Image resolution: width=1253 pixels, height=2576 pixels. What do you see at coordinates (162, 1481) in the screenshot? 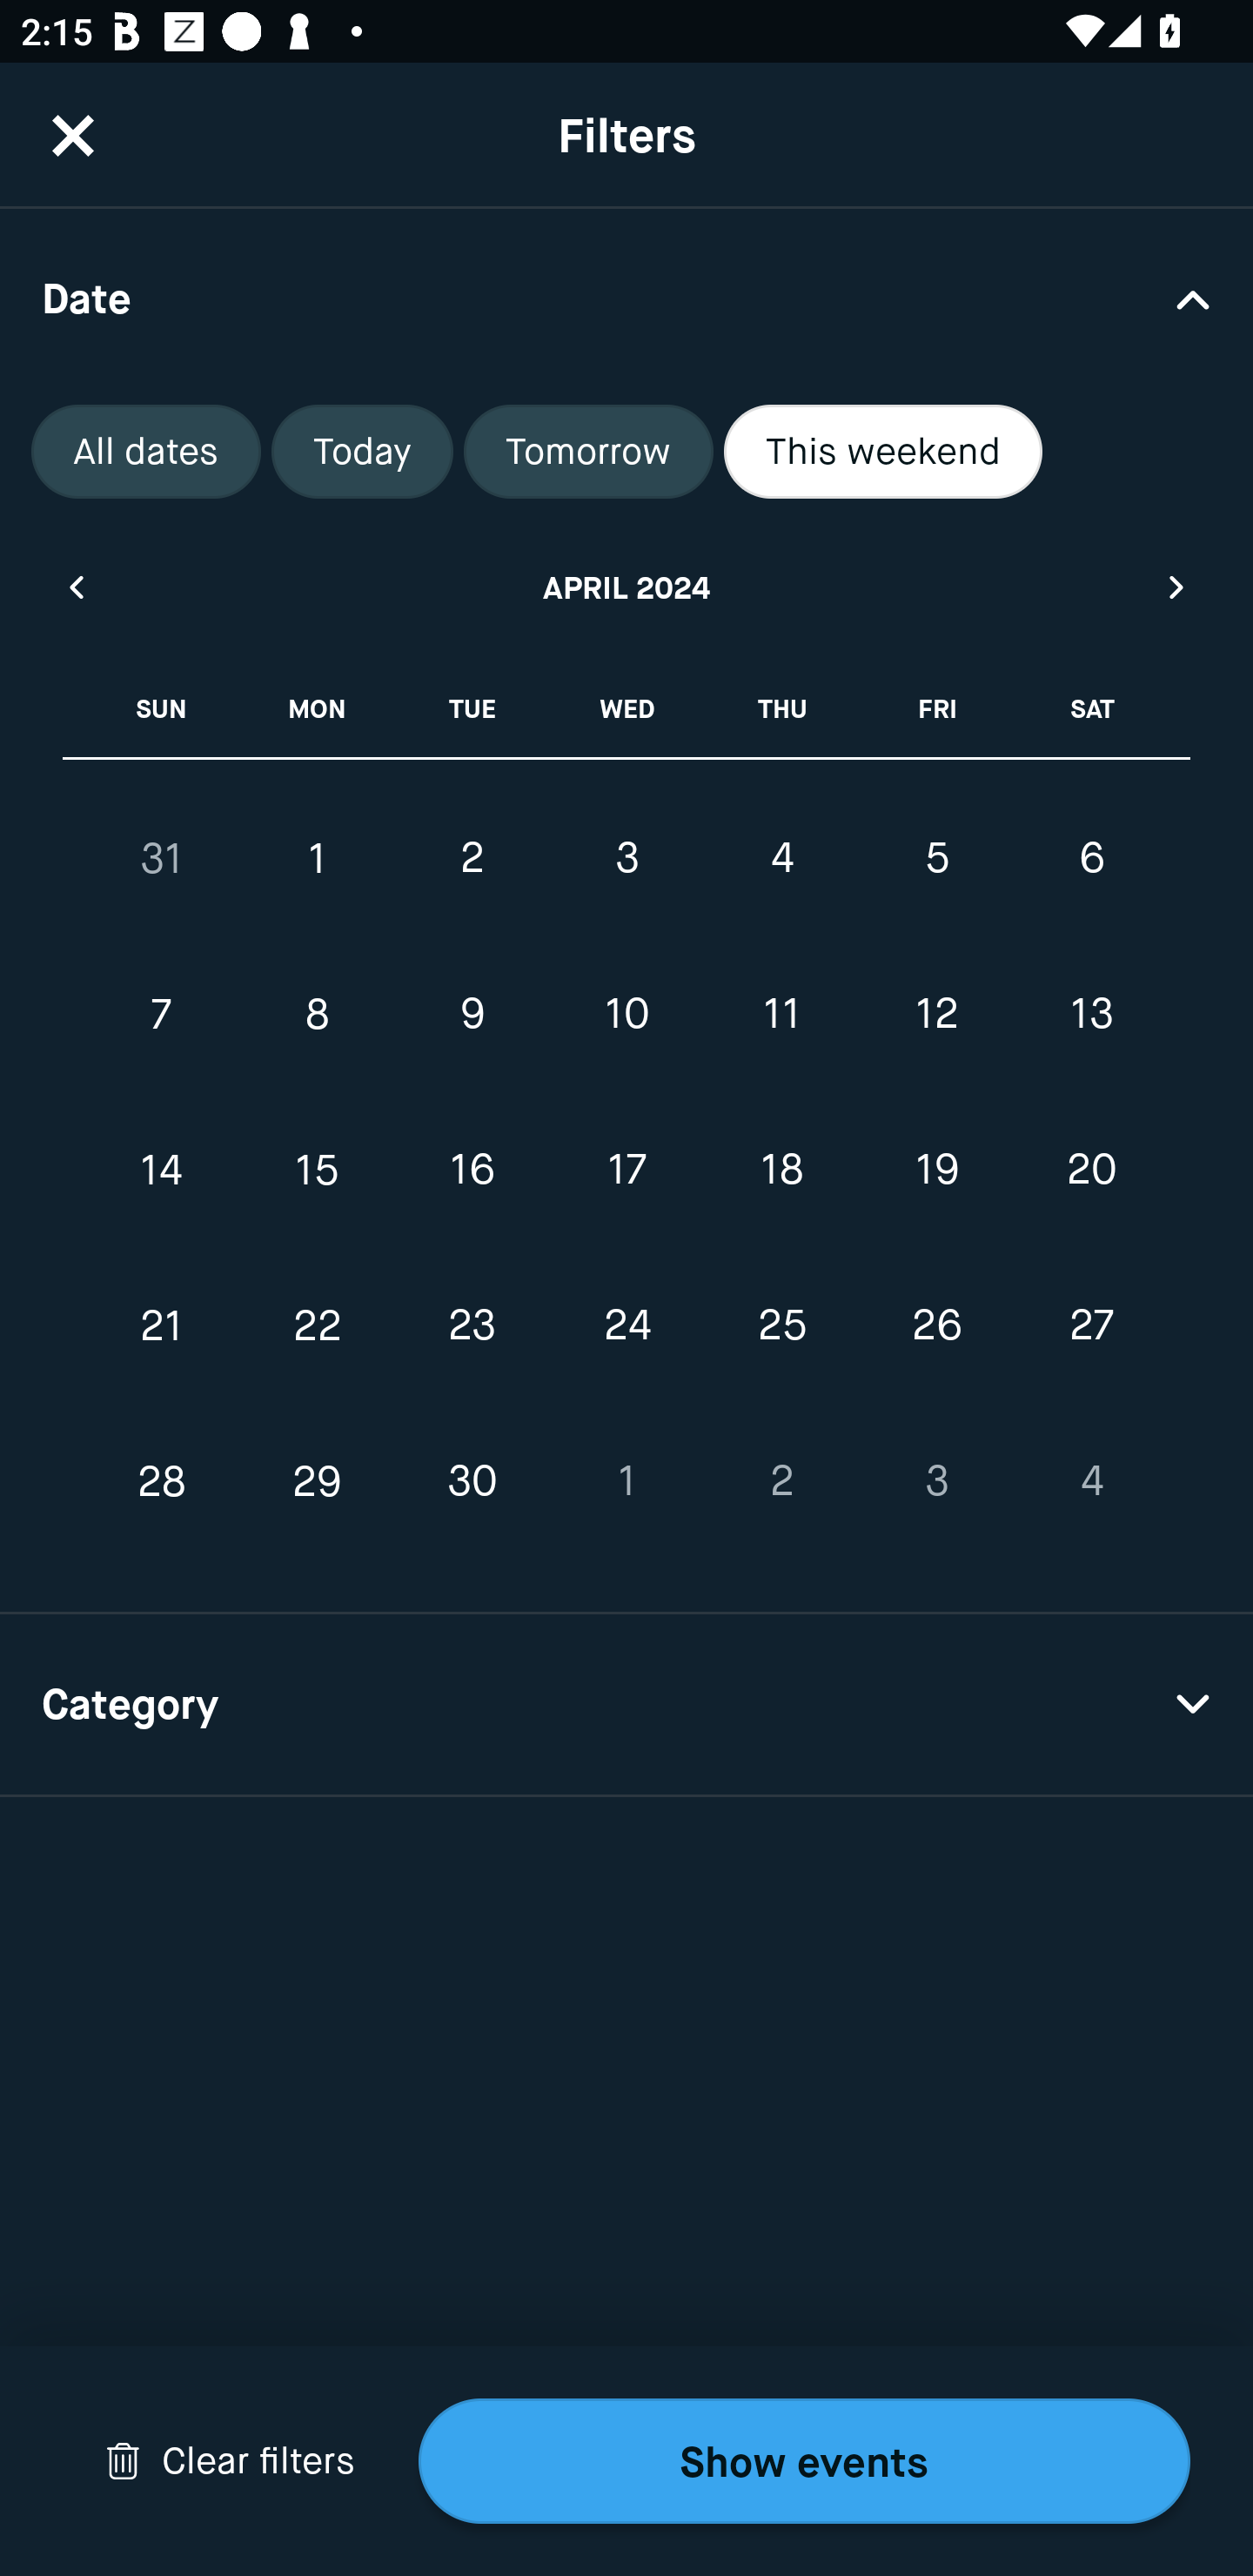
I see `28` at bounding box center [162, 1481].